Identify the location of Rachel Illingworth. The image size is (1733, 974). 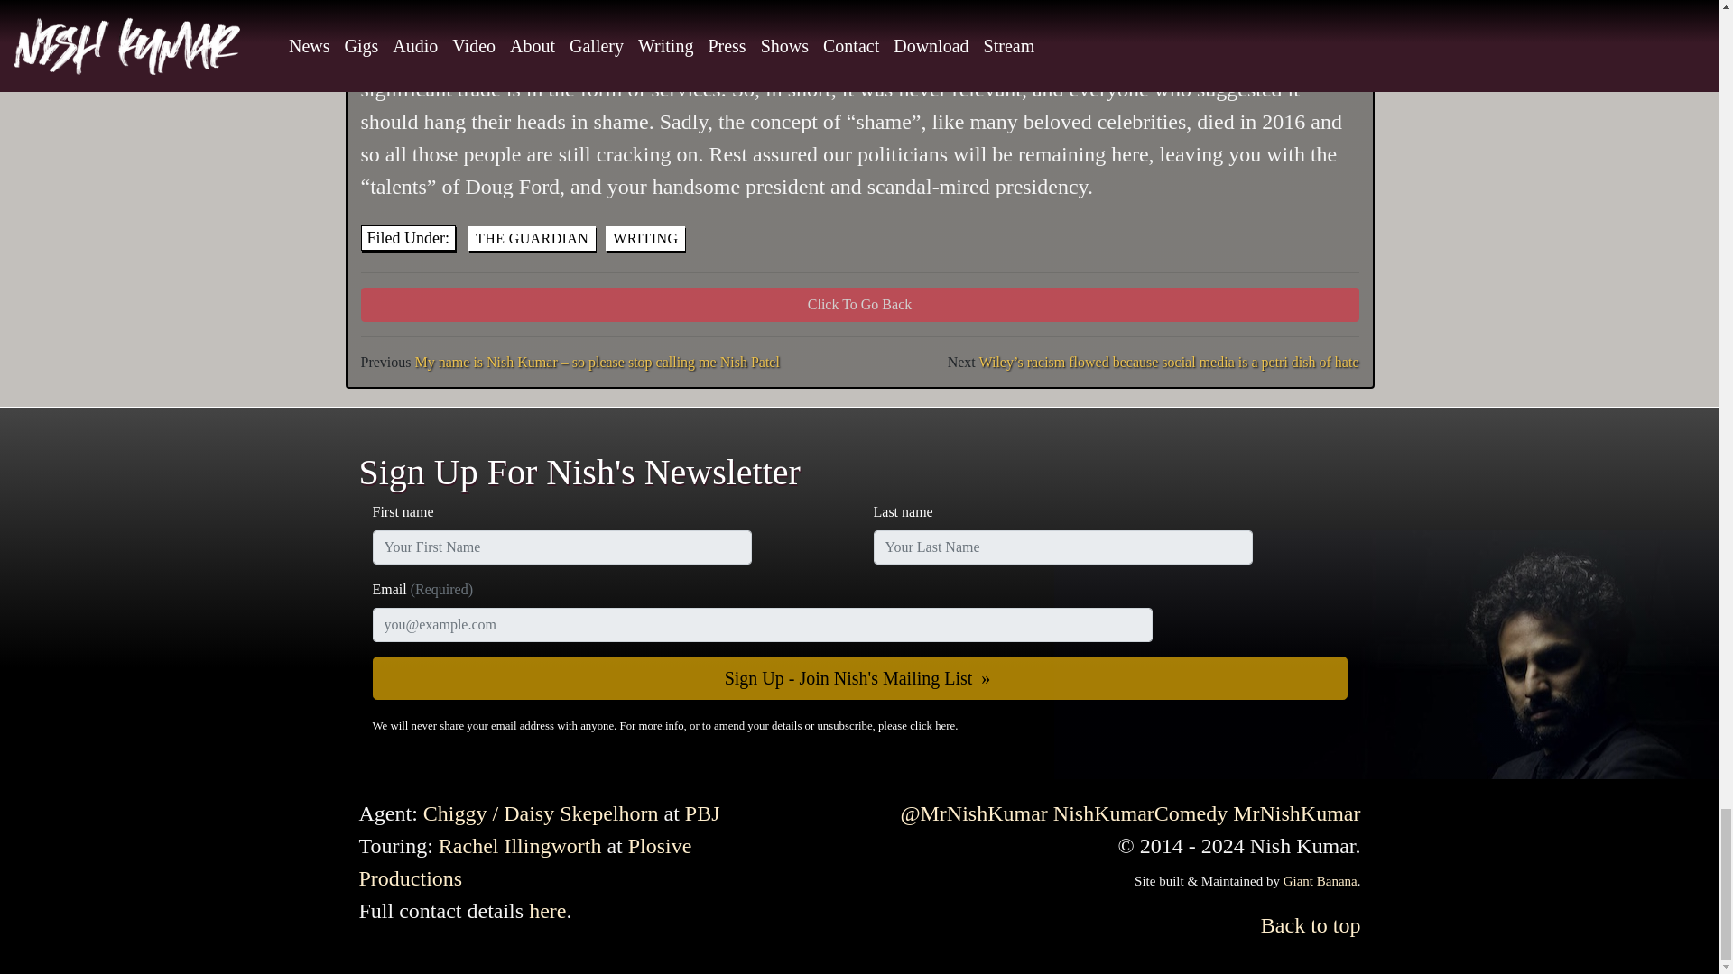
(520, 846).